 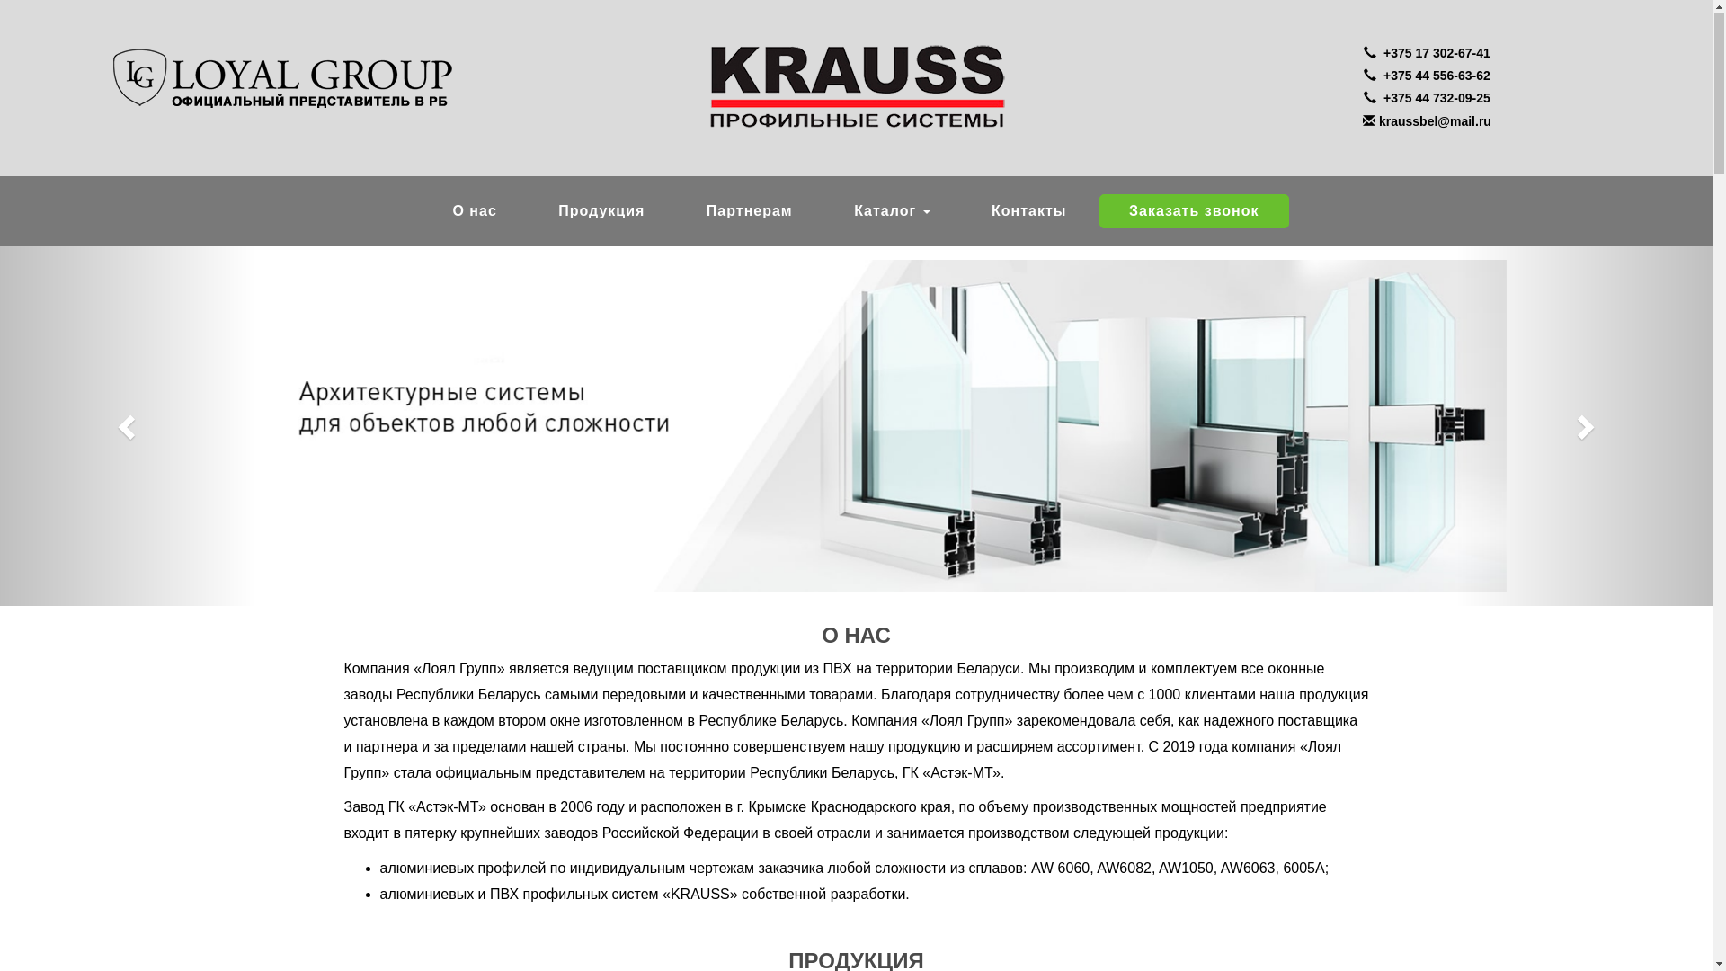 What do you see at coordinates (1428, 77) in the screenshot?
I see `  +375 44 556-63-62` at bounding box center [1428, 77].